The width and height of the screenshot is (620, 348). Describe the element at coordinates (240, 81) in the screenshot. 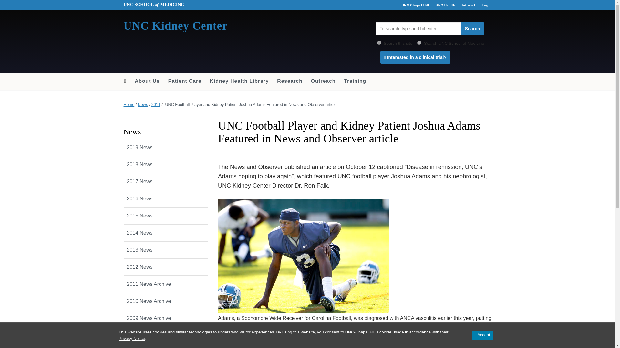

I see `Kidney Health Library` at that location.